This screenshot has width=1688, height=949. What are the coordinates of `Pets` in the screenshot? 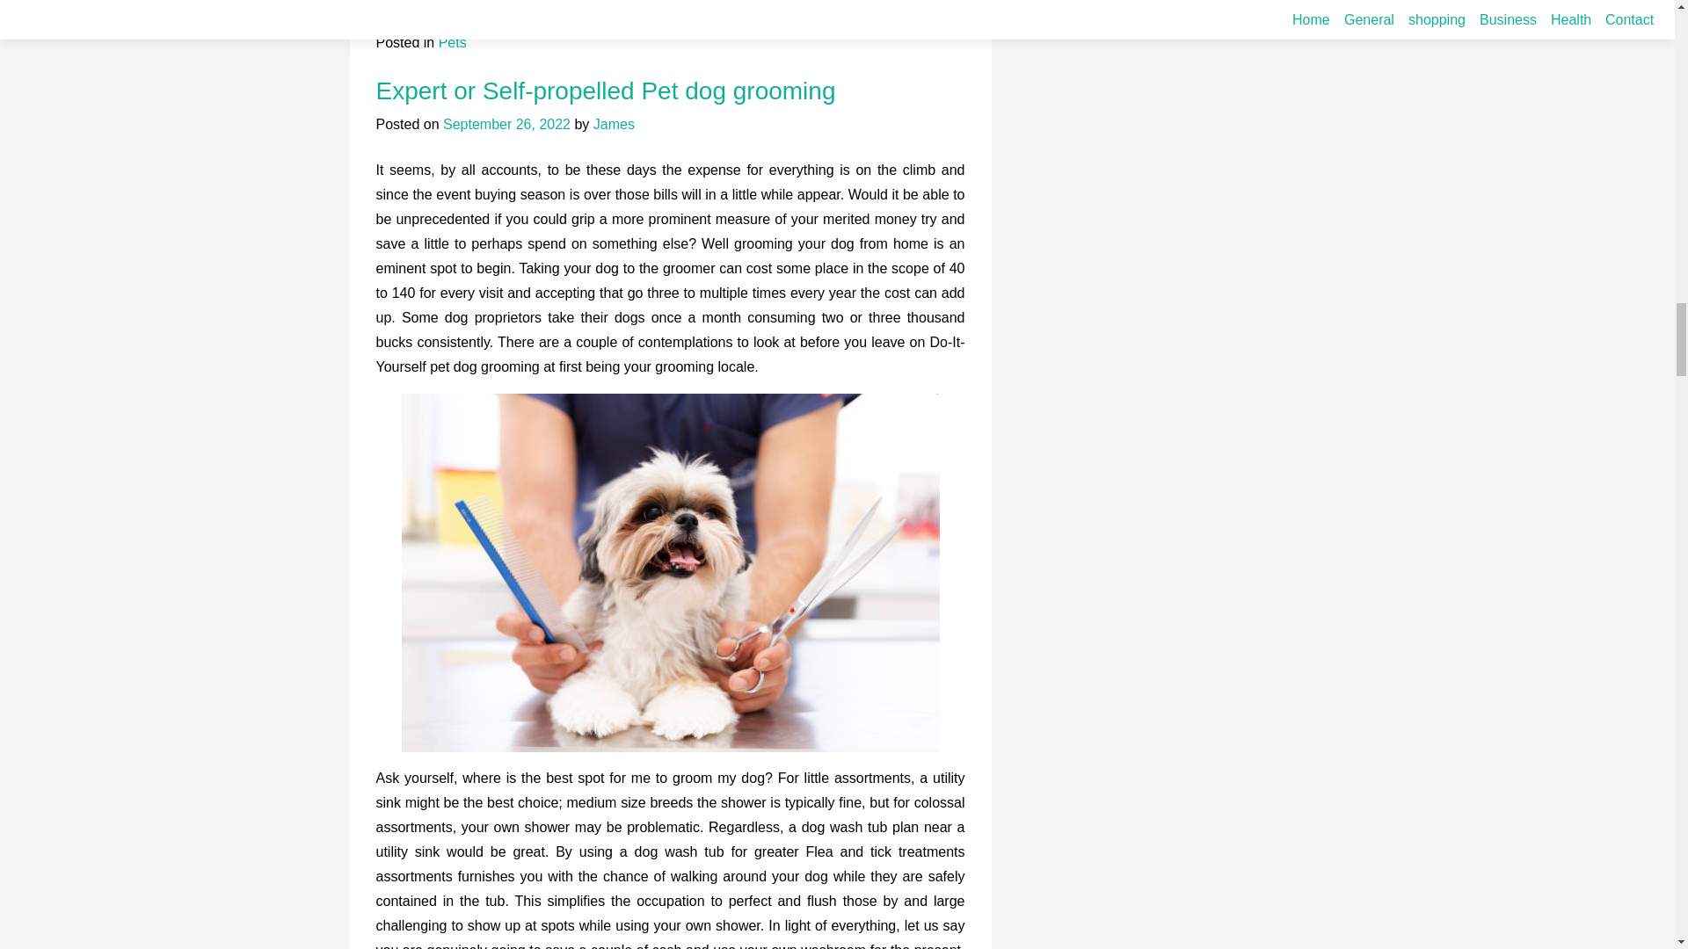 It's located at (453, 42).